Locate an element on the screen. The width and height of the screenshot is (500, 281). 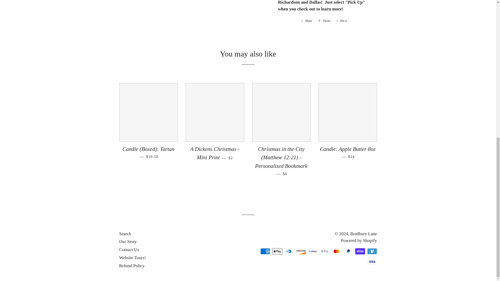
American Express is located at coordinates (265, 251).